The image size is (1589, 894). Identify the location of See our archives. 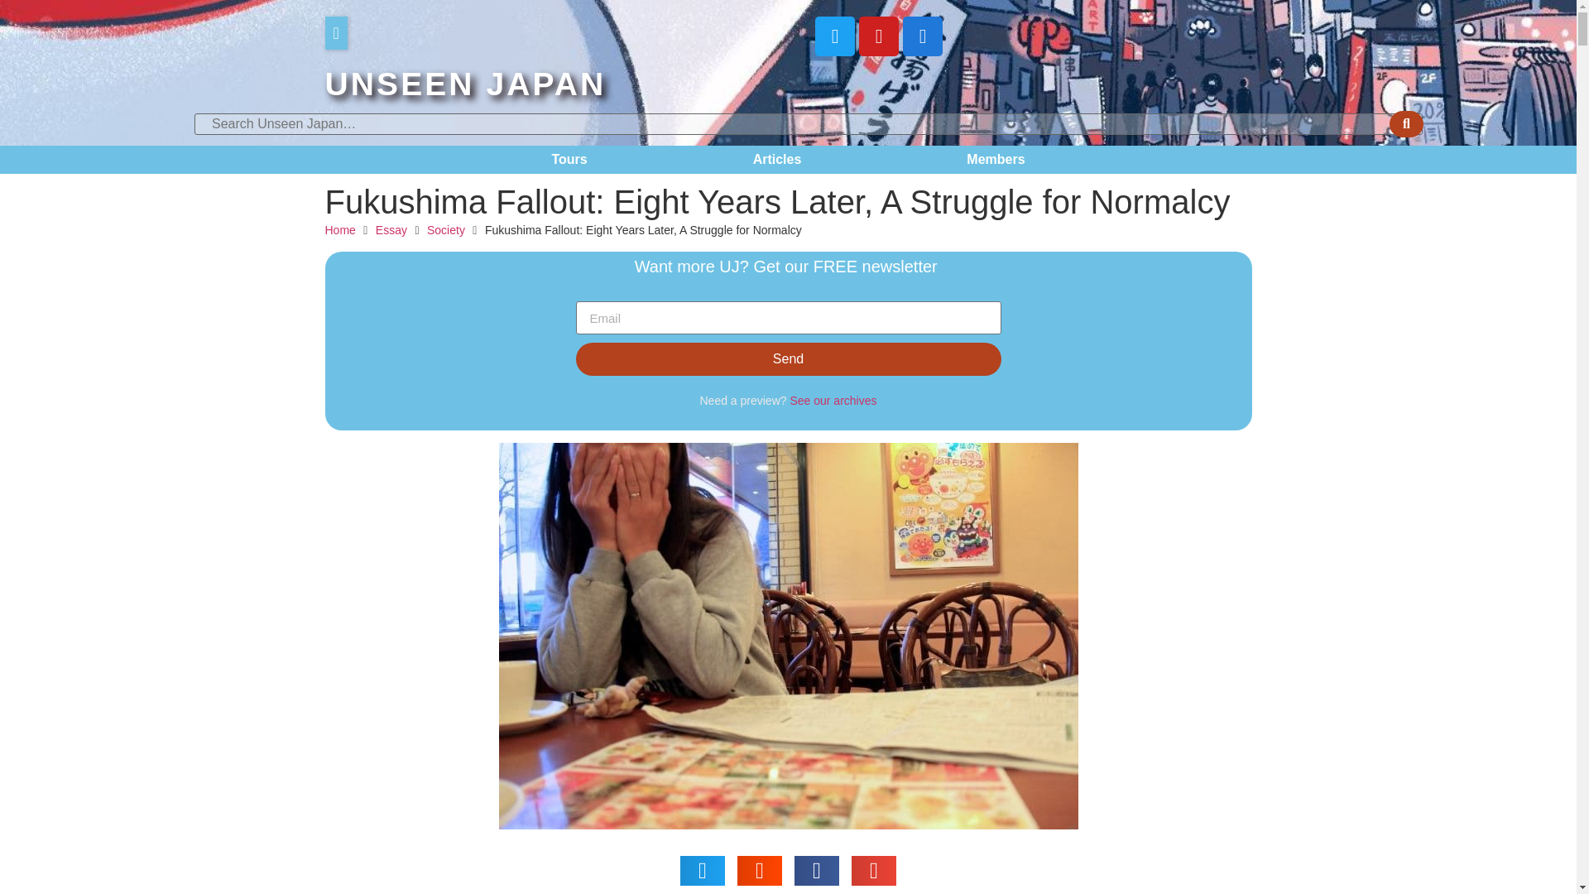
(833, 401).